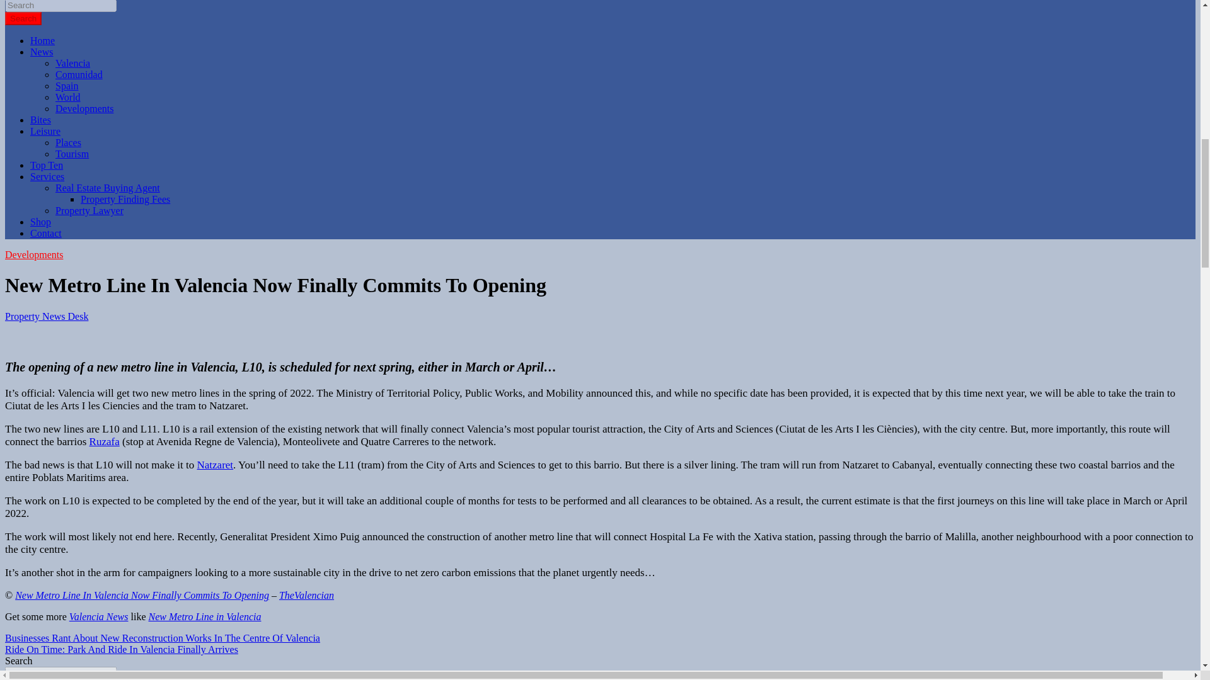  I want to click on Natzaret, so click(215, 465).